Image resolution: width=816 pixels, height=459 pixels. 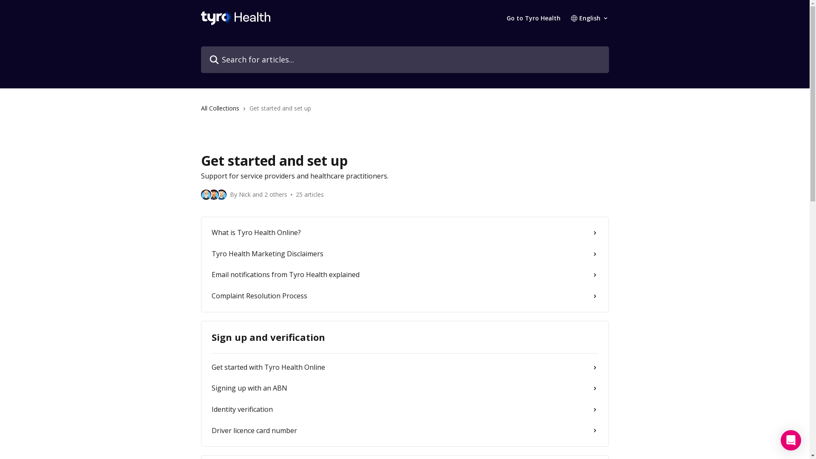 I want to click on What is Tyro Health Online?, so click(x=405, y=233).